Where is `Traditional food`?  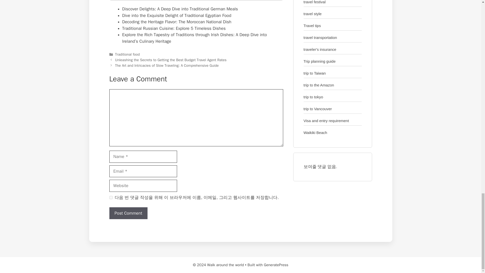 Traditional food is located at coordinates (128, 54).